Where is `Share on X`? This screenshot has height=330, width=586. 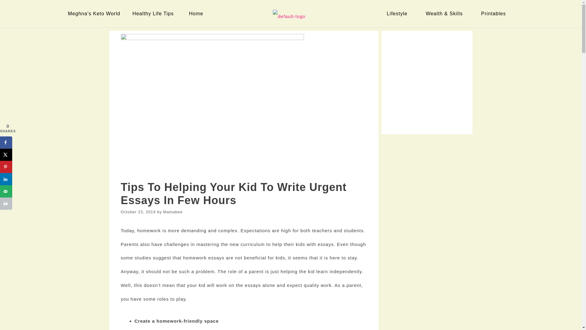 Share on X is located at coordinates (6, 155).